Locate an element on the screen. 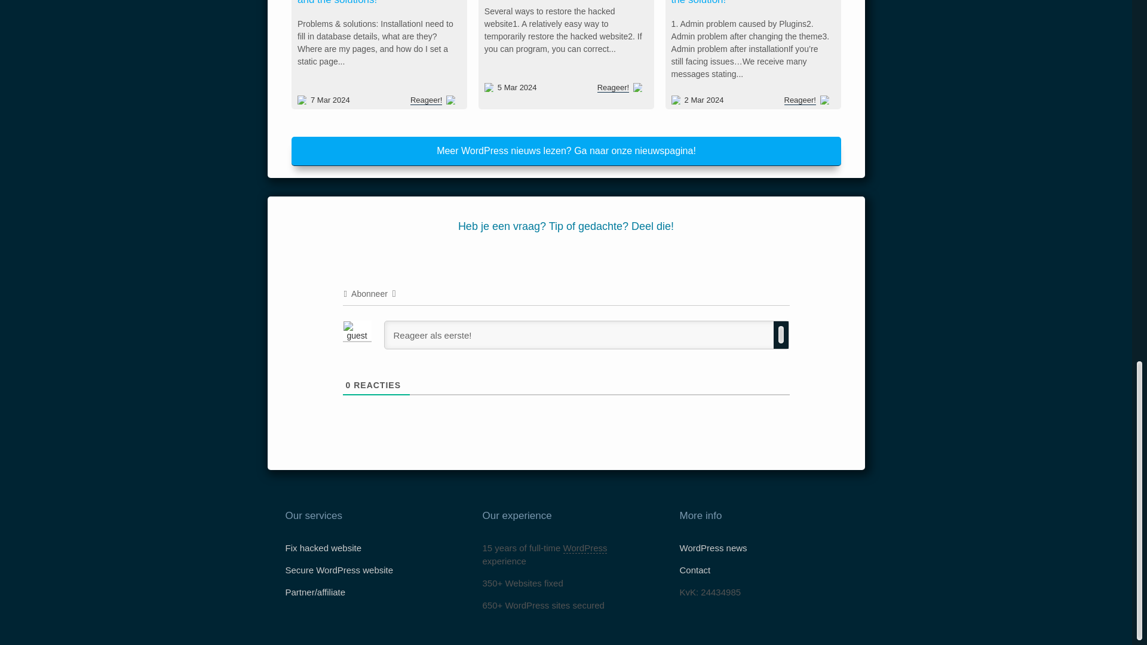 This screenshot has width=1147, height=645. Reageer! is located at coordinates (799, 100).